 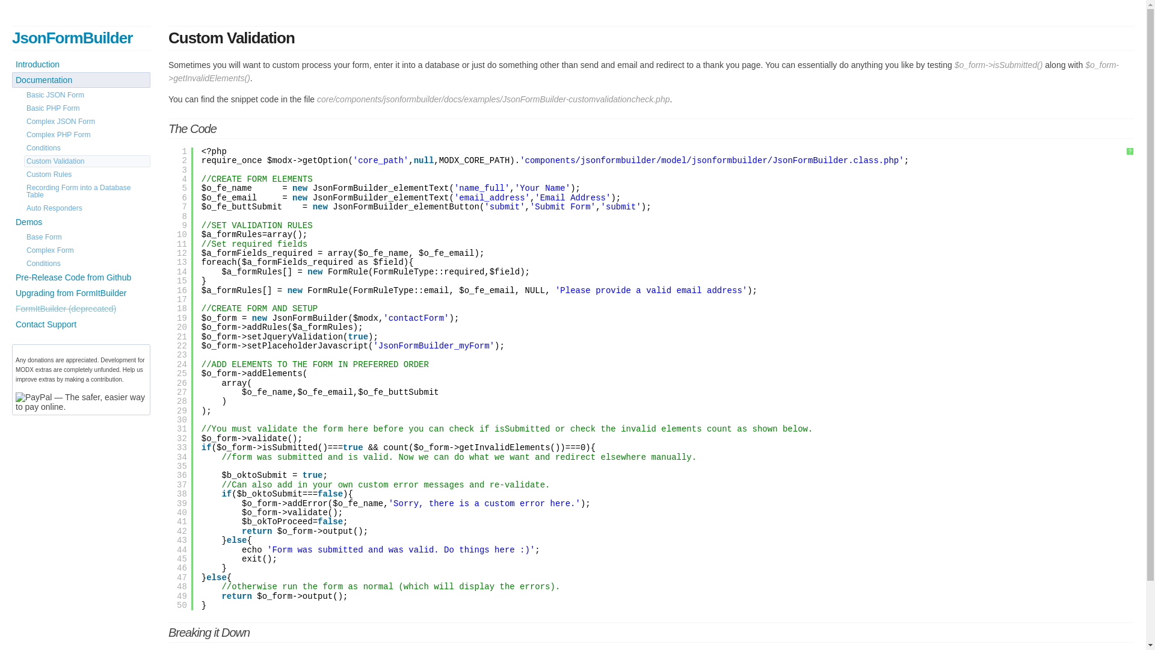 I want to click on Complex PHP Form, so click(x=87, y=135).